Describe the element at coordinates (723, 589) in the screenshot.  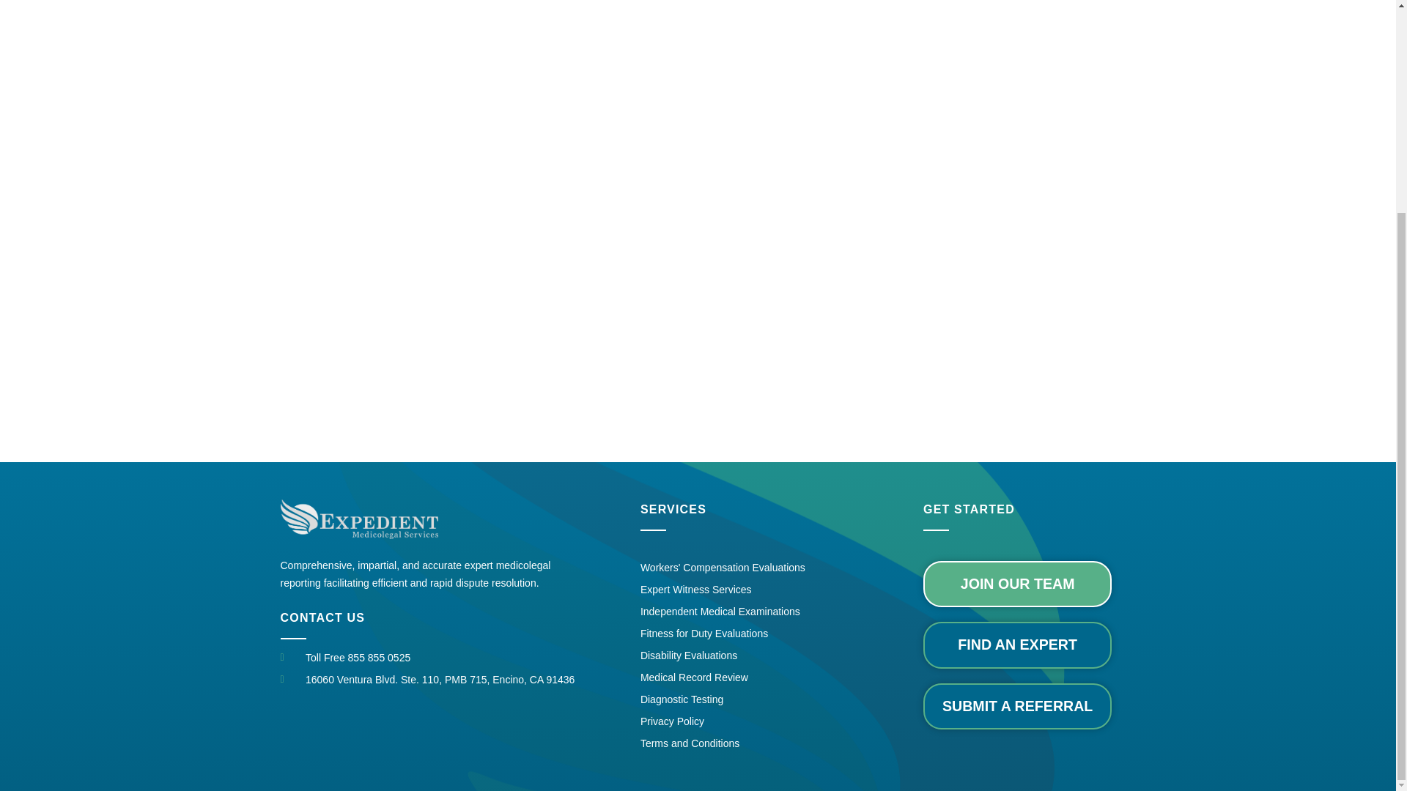
I see `Expert Witness Services` at that location.